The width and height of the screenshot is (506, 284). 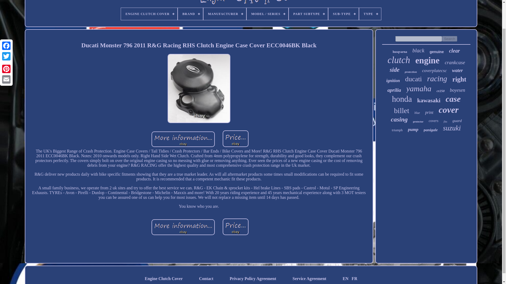 What do you see at coordinates (149, 14) in the screenshot?
I see `ENGINE CLUTCH COVER` at bounding box center [149, 14].